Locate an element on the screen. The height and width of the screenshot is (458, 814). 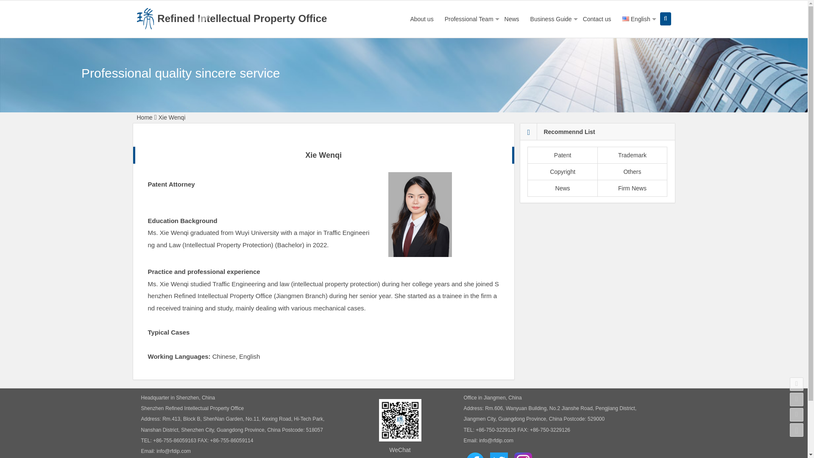
Refined Intellectual Property Office is located at coordinates (231, 18).